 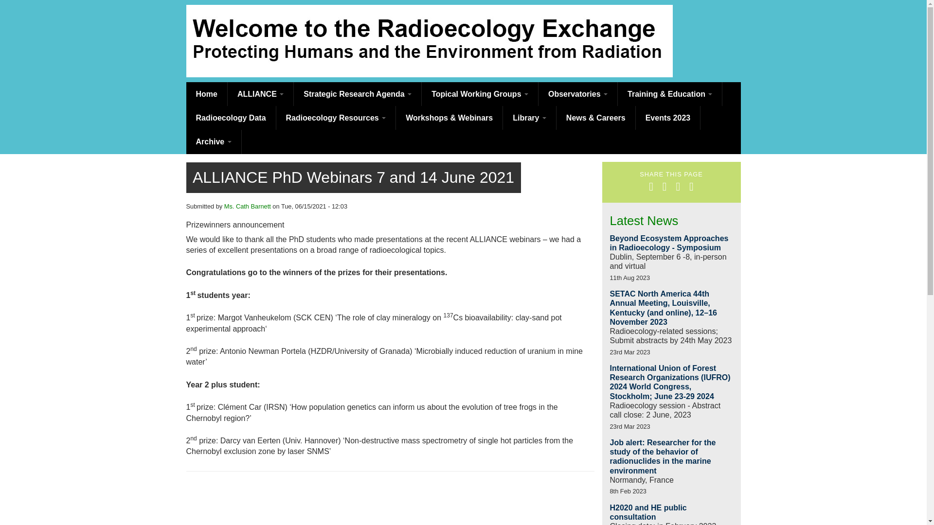 I want to click on ALLIANCE, so click(x=261, y=94).